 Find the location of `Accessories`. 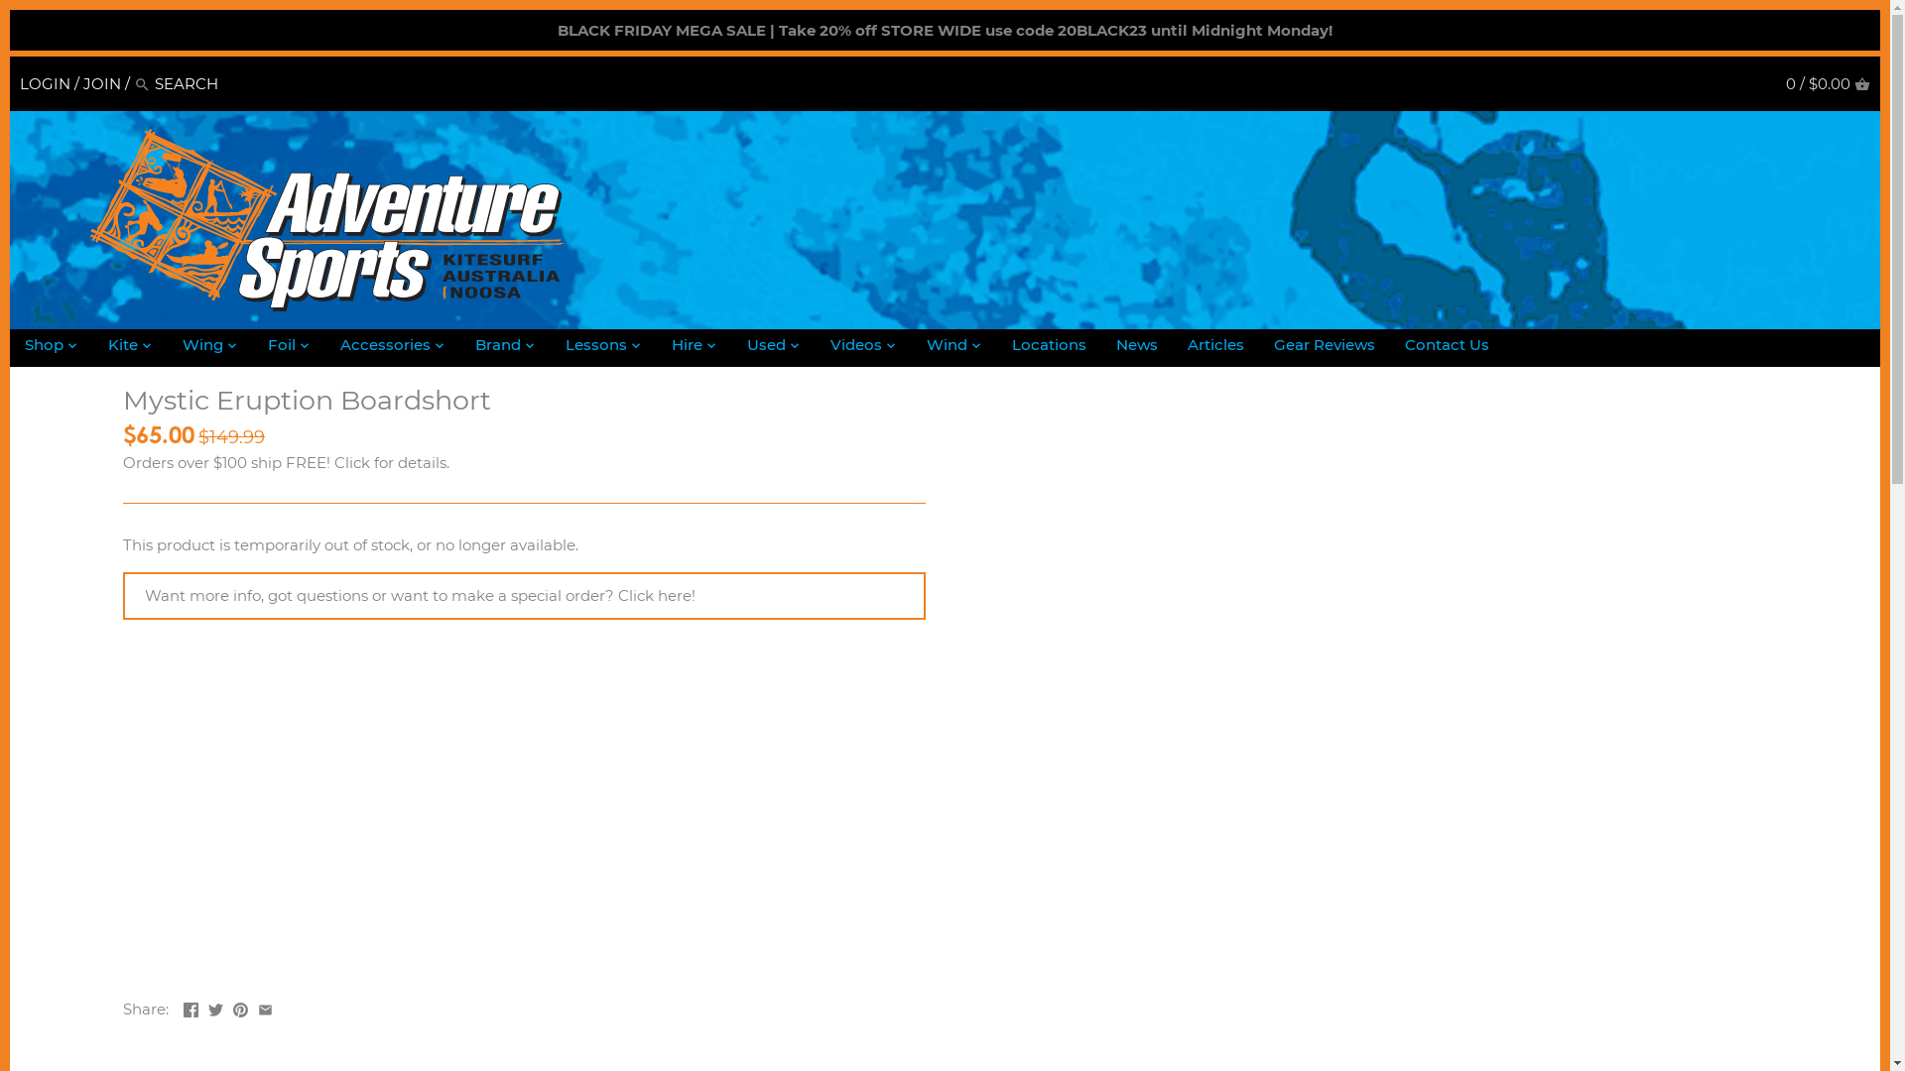

Accessories is located at coordinates (385, 348).